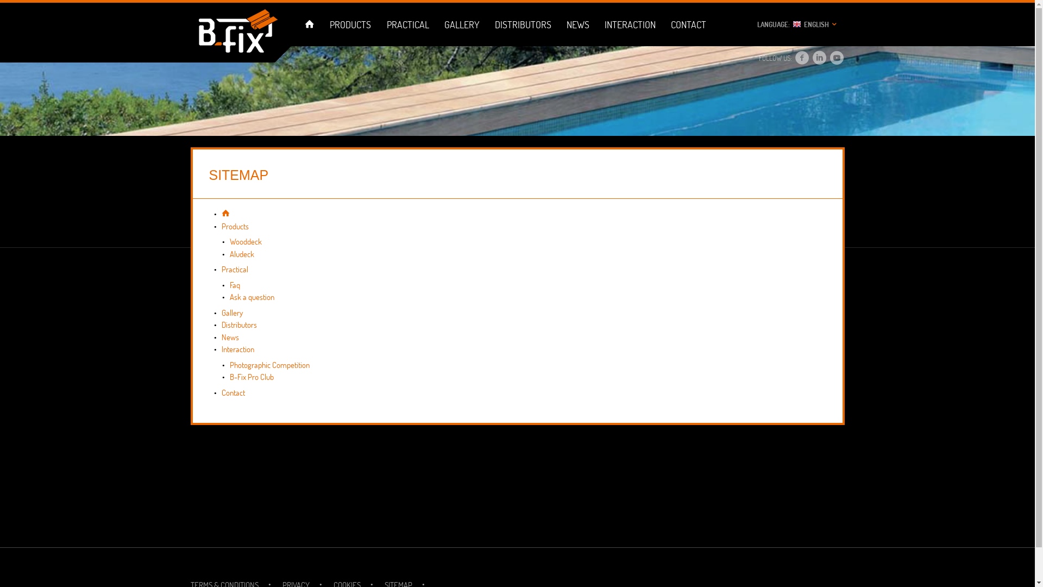 The height and width of the screenshot is (587, 1043). I want to click on DISTRIBUTORS, so click(523, 24).